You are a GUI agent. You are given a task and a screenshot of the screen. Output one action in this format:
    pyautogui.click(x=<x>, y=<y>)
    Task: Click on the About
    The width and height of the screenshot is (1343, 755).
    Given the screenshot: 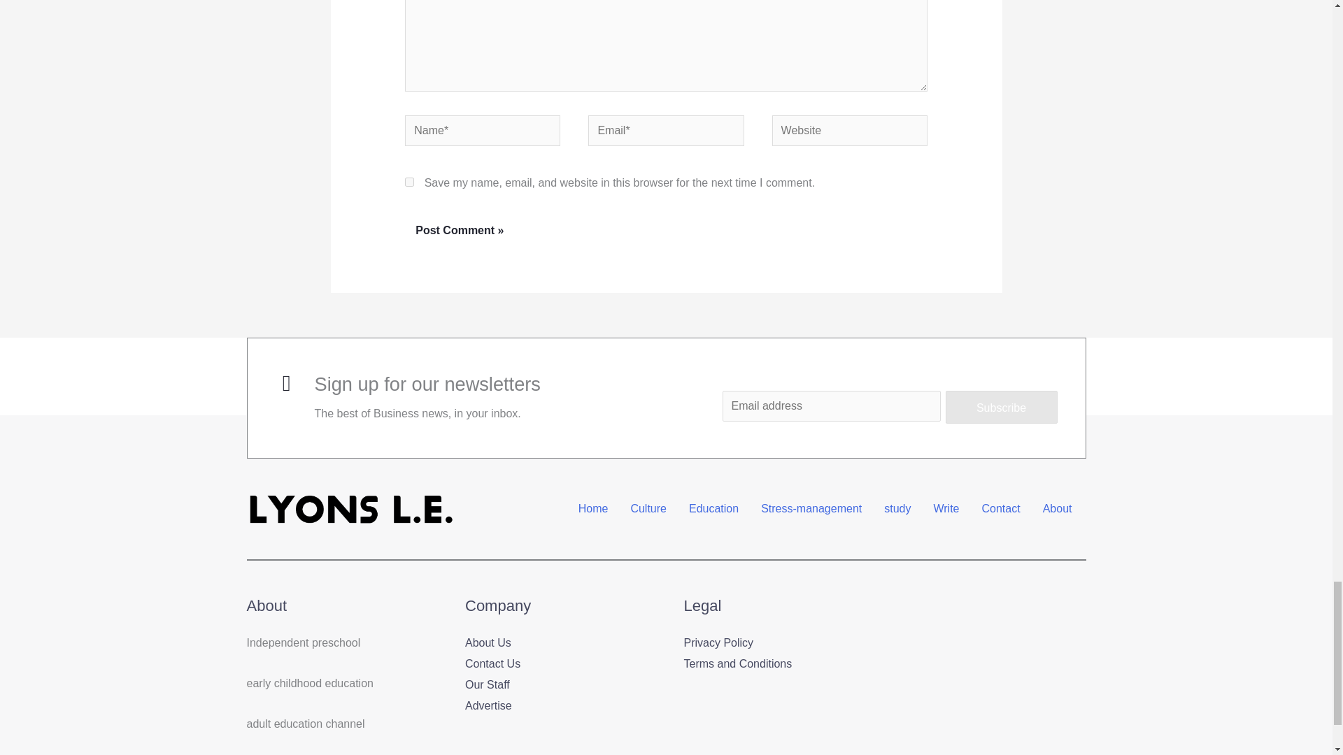 What is the action you would take?
    pyautogui.click(x=1058, y=509)
    